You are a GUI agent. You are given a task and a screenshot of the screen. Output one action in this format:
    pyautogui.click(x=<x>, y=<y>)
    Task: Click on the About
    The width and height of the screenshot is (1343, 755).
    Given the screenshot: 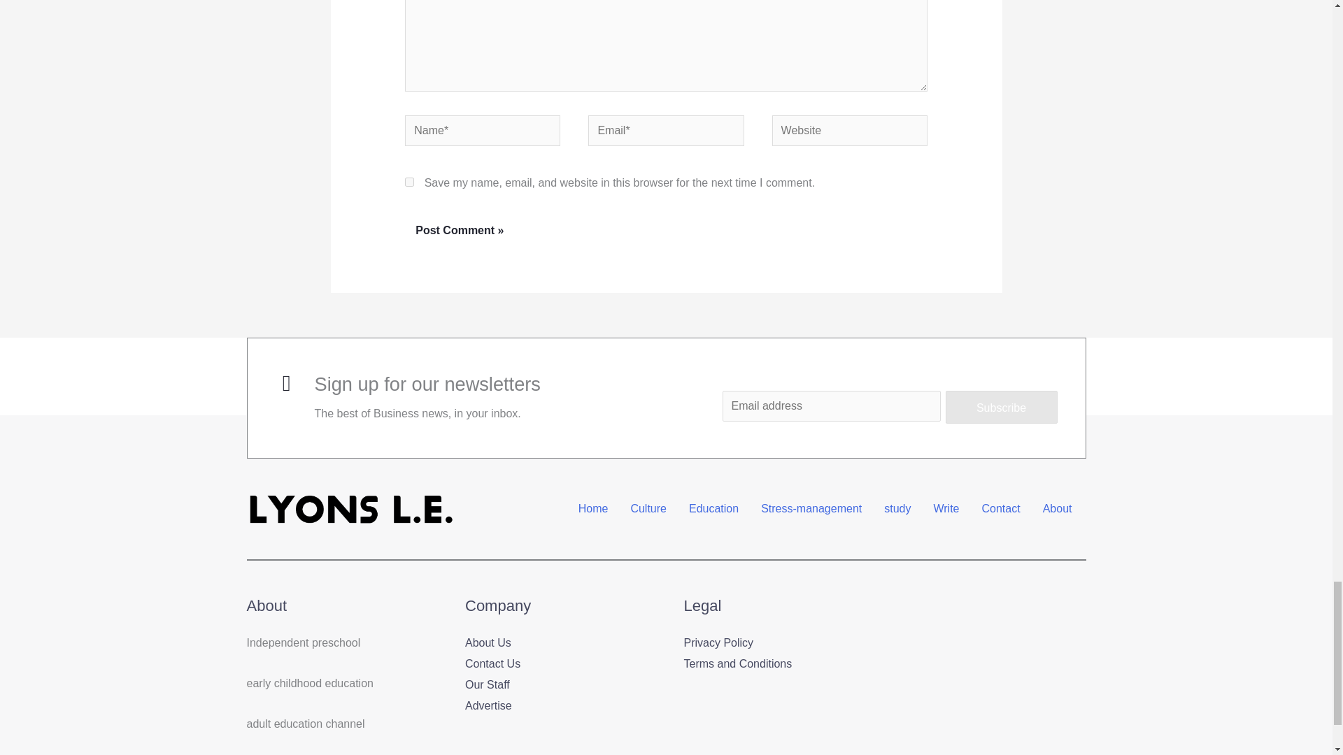 What is the action you would take?
    pyautogui.click(x=1058, y=509)
    